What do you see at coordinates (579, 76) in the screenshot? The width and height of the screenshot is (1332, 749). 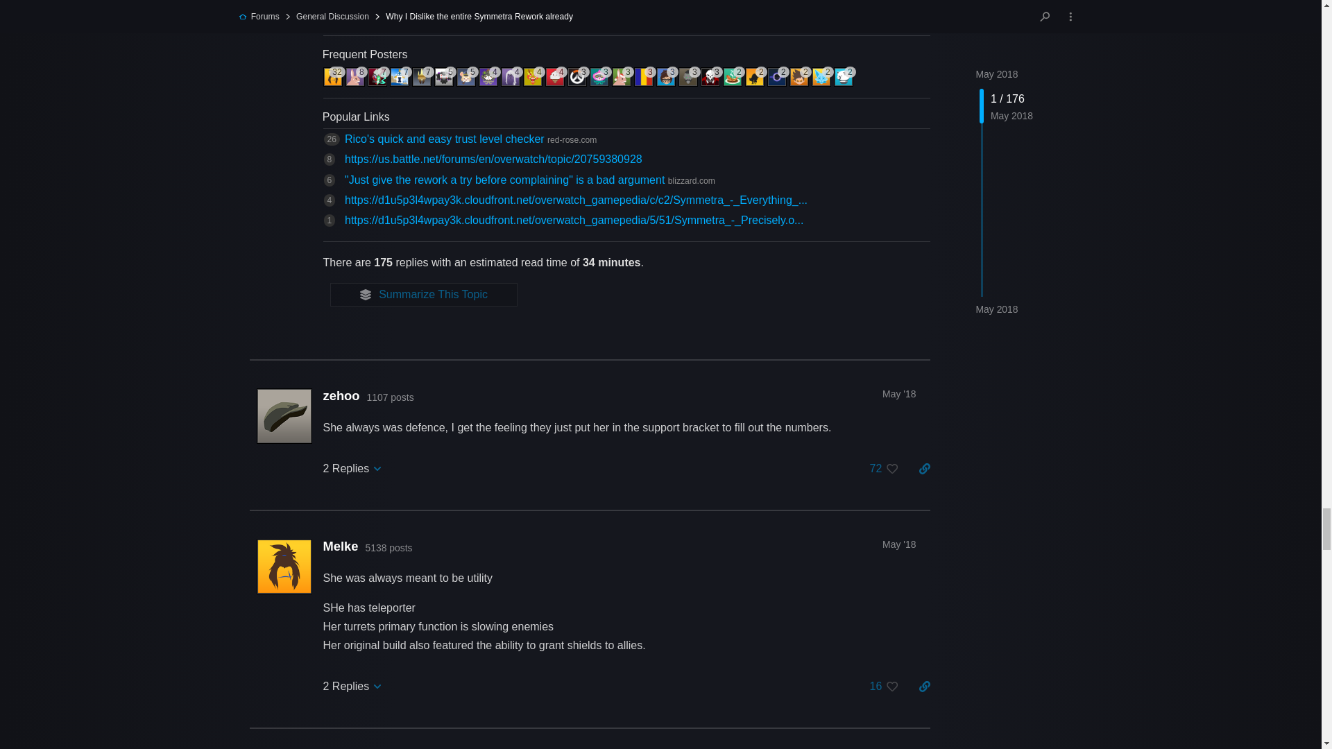 I see `3` at bounding box center [579, 76].